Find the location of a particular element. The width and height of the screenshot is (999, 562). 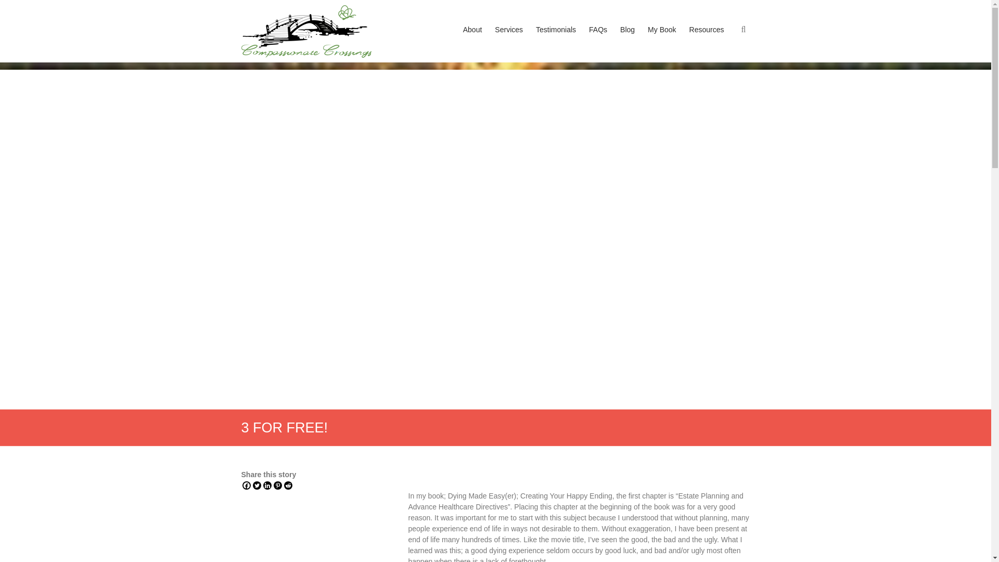

Reddit is located at coordinates (288, 485).